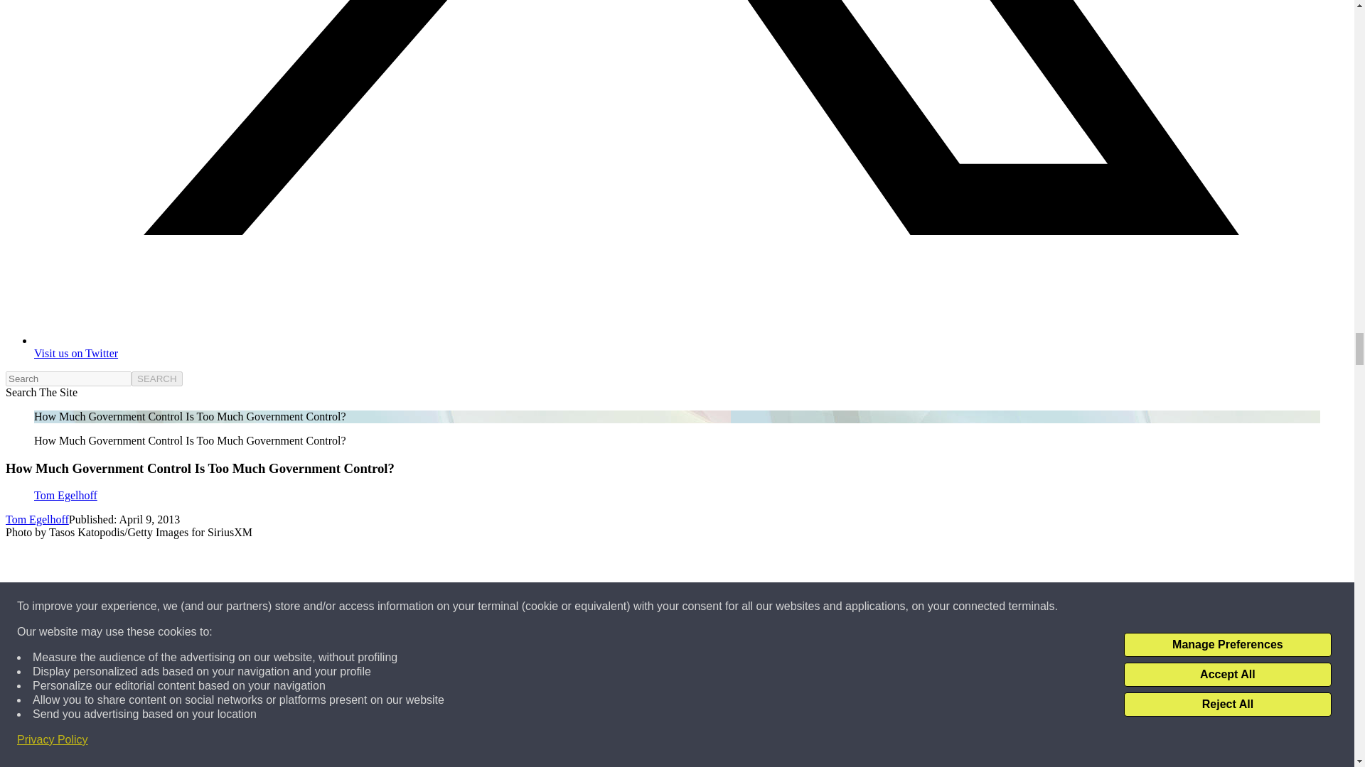 The image size is (1365, 767). I want to click on SEARCH, so click(156, 379).